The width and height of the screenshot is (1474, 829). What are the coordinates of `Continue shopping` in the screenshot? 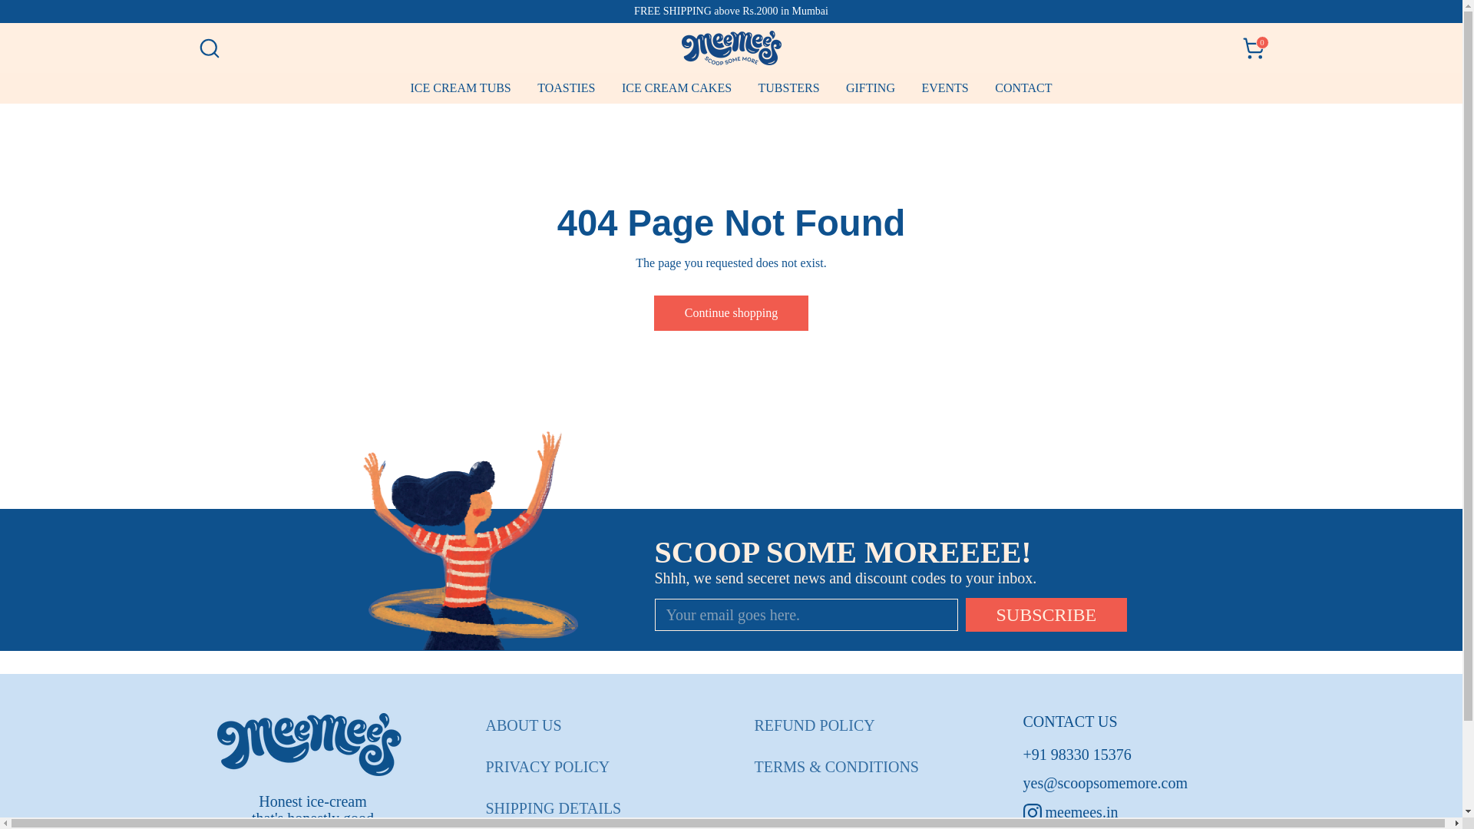 It's located at (789, 88).